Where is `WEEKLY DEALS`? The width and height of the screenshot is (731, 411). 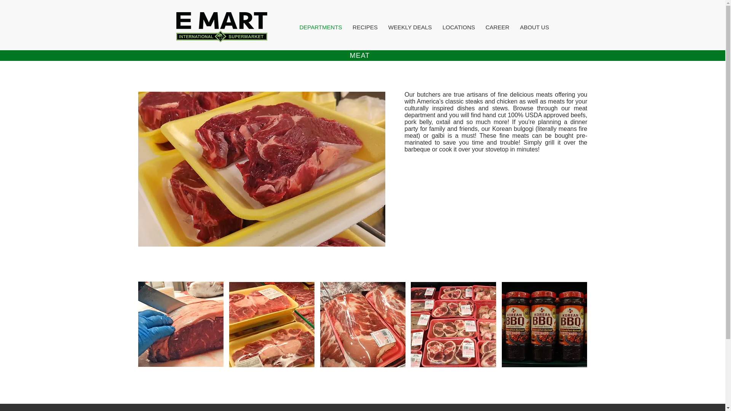
WEEKLY DEALS is located at coordinates (410, 27).